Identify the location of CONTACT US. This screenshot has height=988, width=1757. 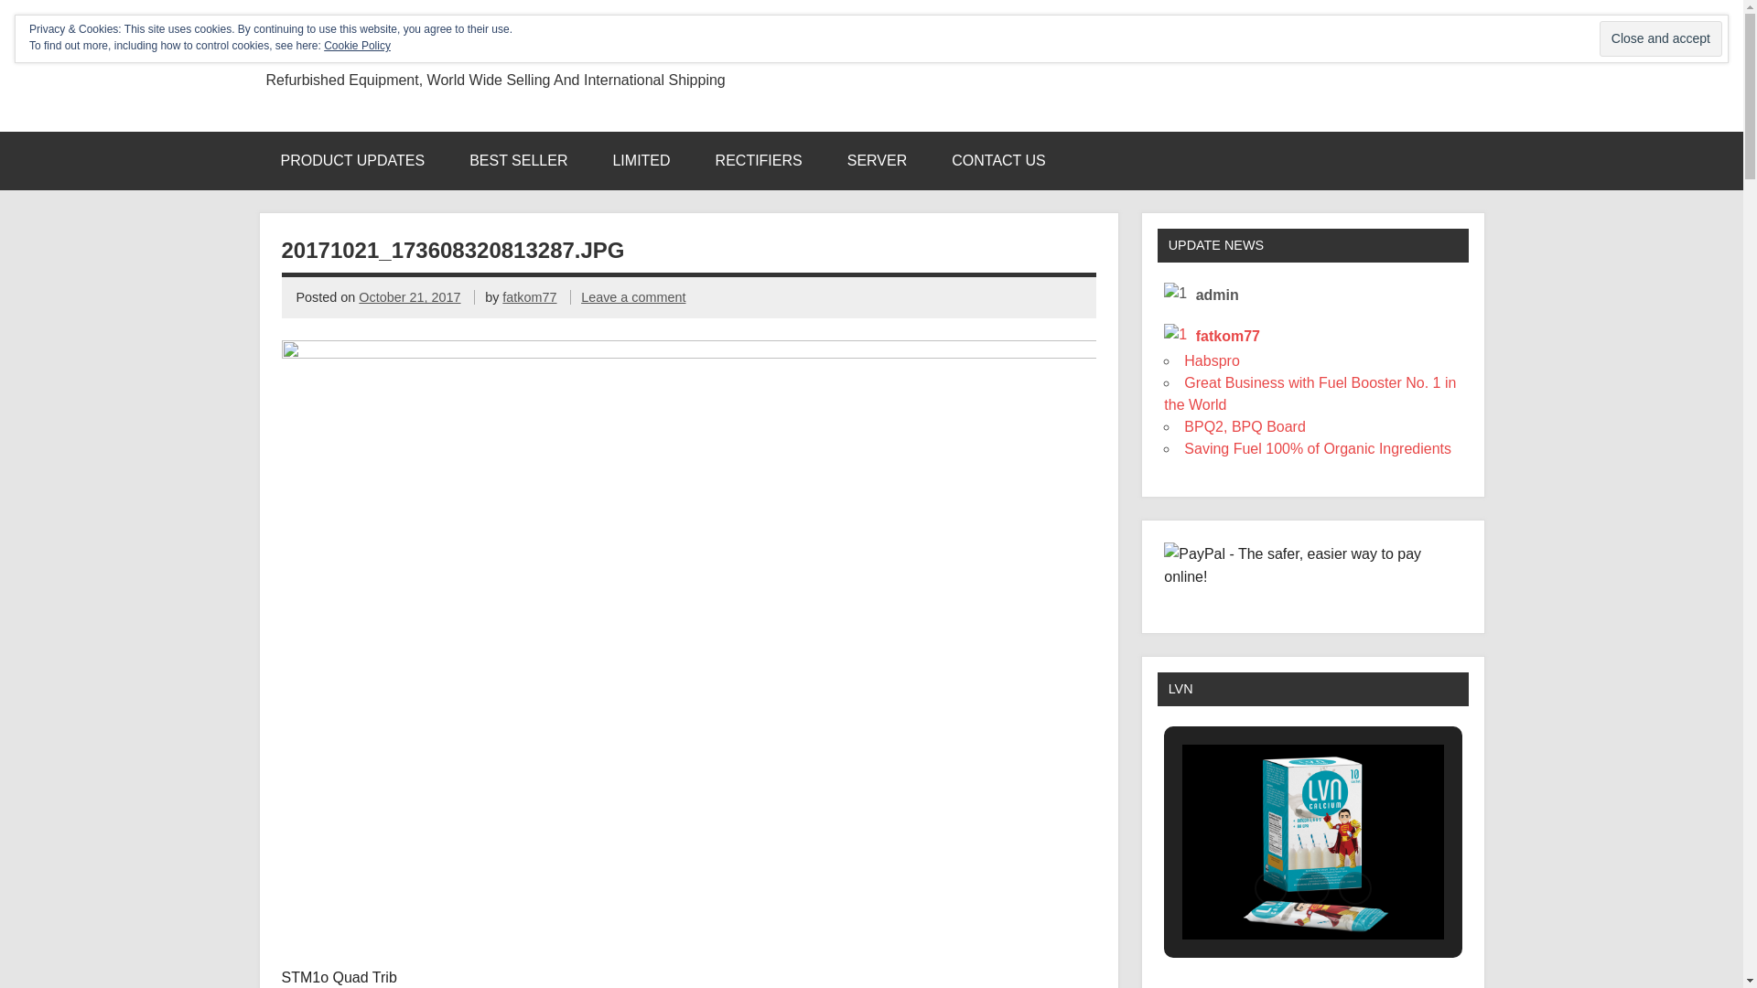
(999, 161).